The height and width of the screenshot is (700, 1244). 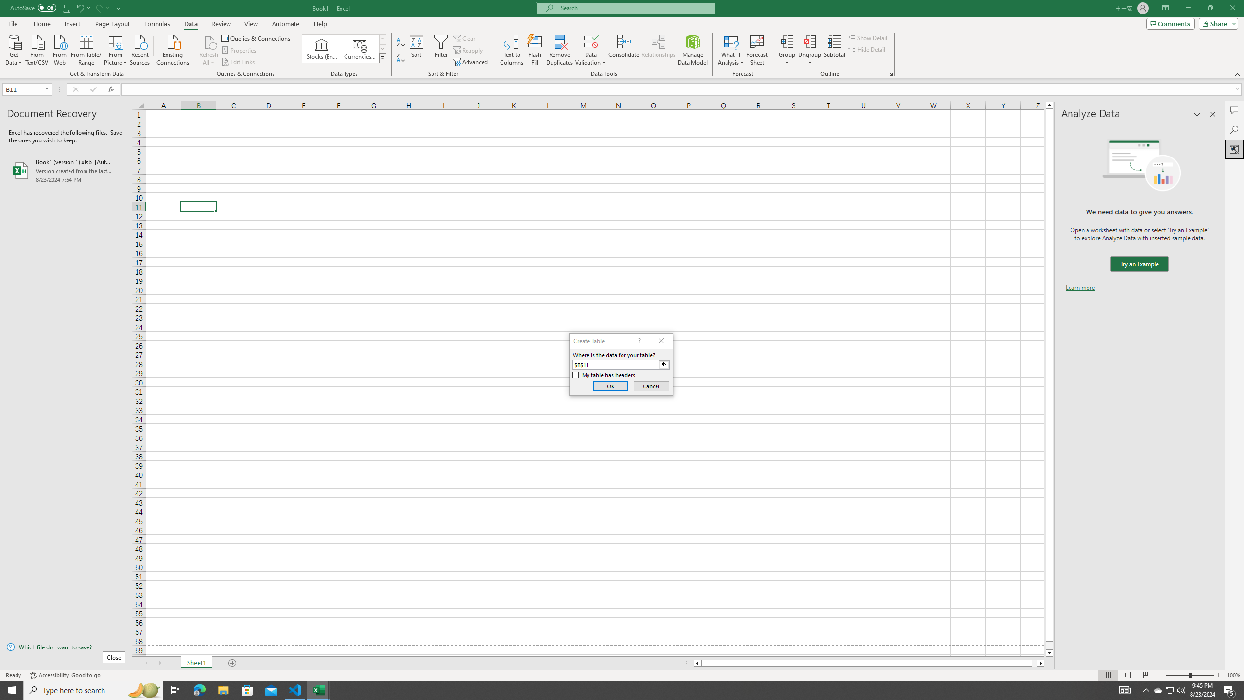 I want to click on Scroll Left, so click(x=146, y=663).